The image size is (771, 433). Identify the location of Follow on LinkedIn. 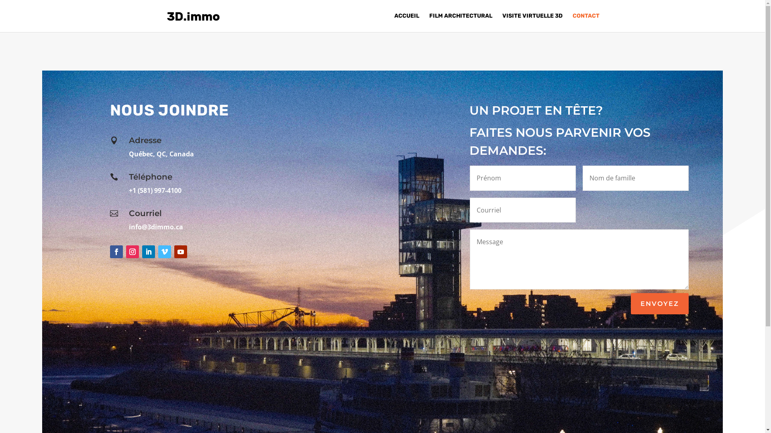
(149, 252).